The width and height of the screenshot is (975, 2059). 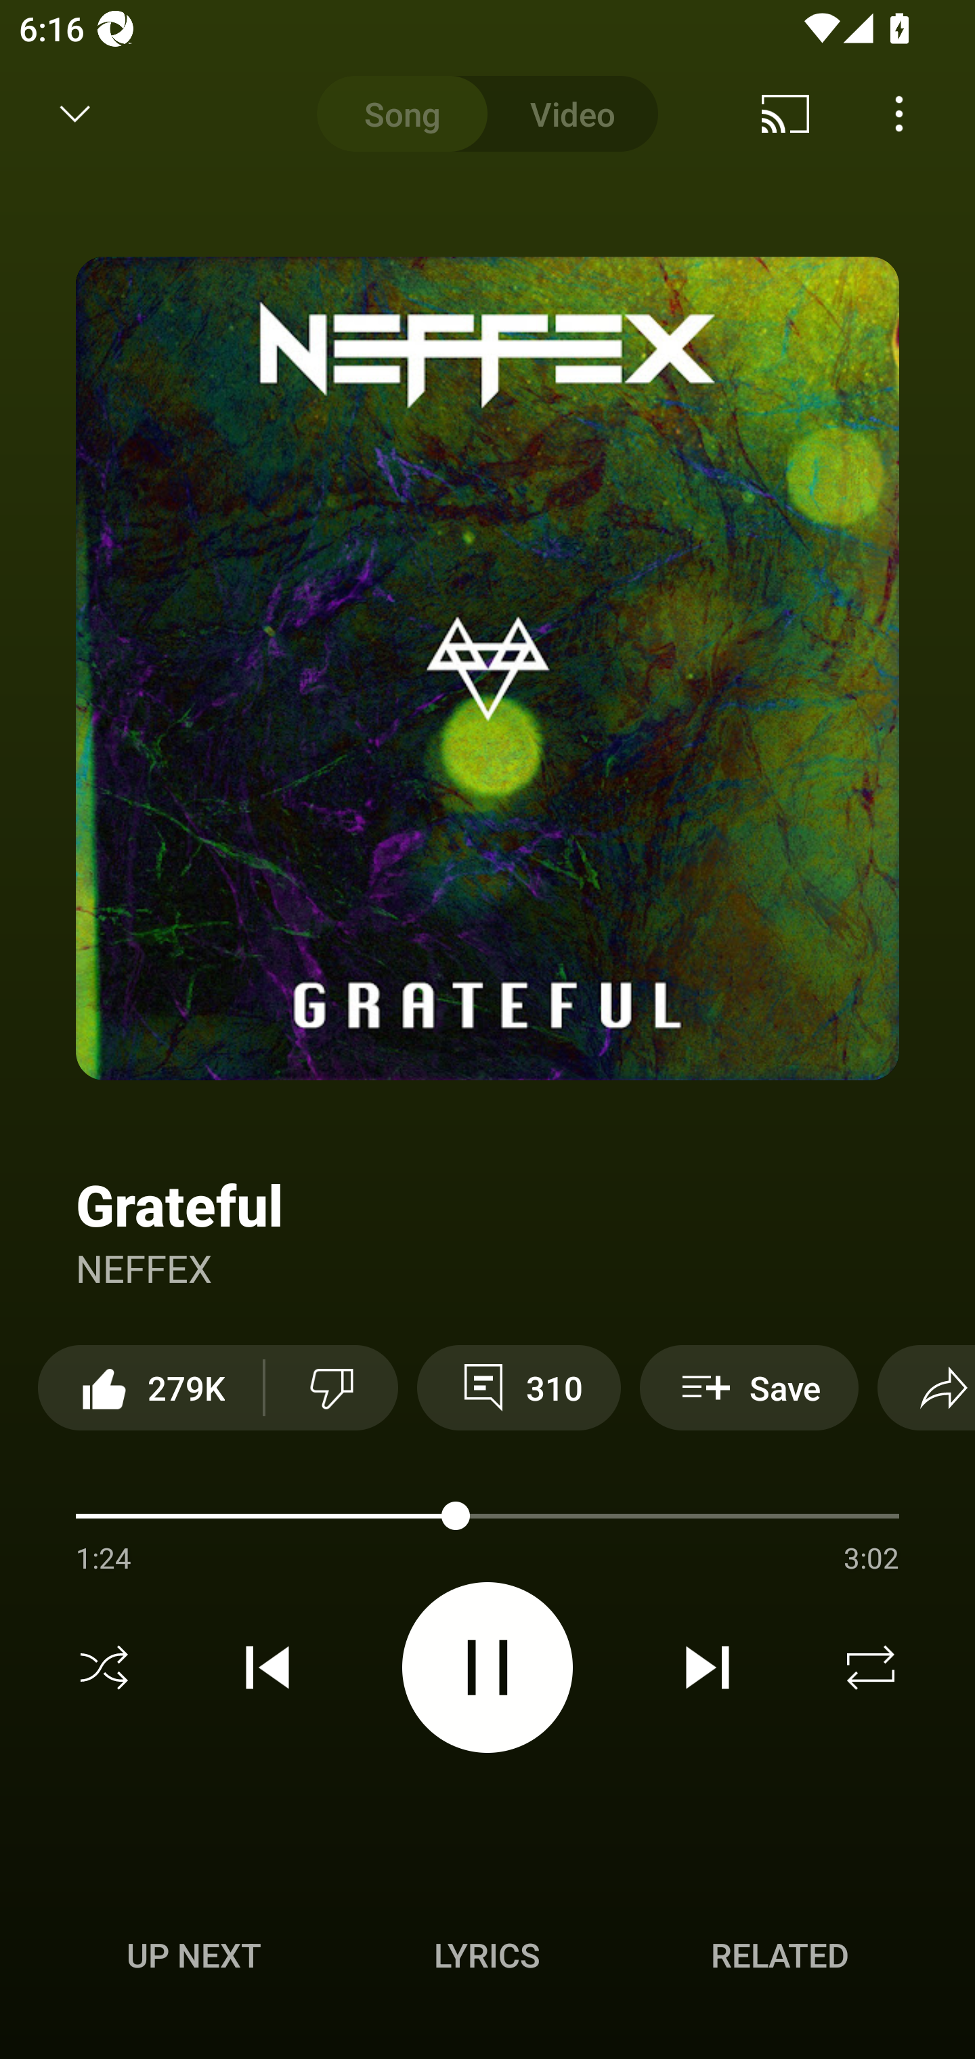 What do you see at coordinates (899, 114) in the screenshot?
I see `Menu` at bounding box center [899, 114].